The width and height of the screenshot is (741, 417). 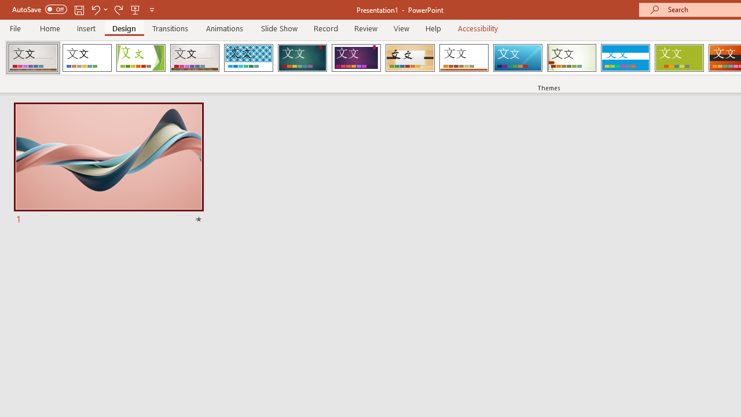 I want to click on Integral, so click(x=248, y=58).